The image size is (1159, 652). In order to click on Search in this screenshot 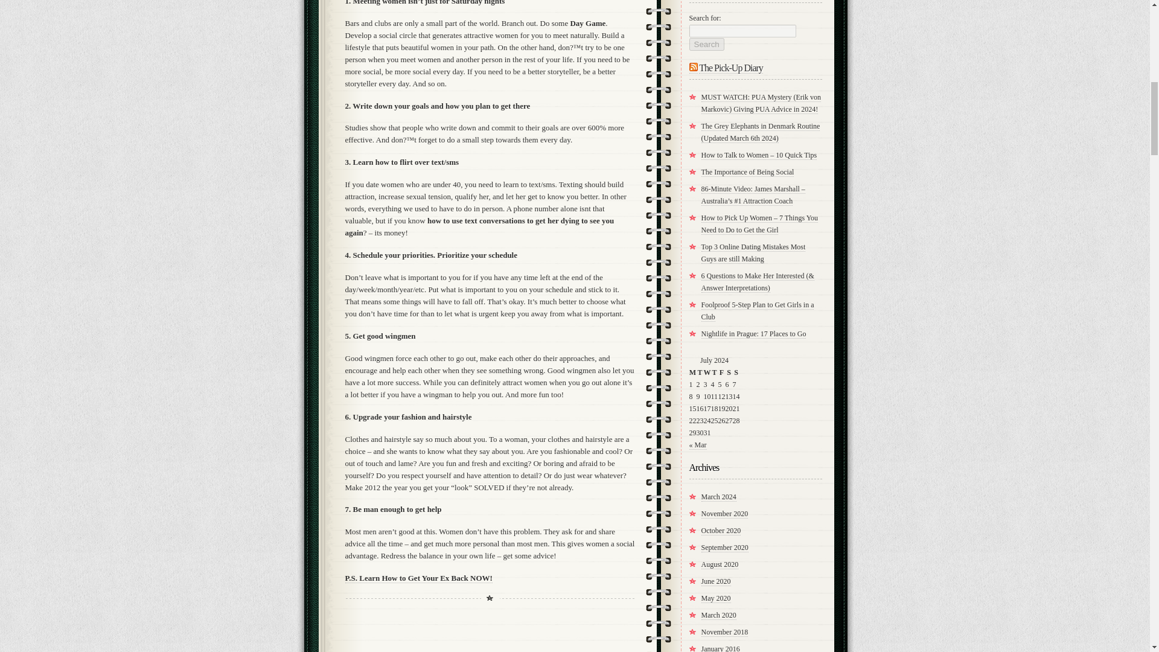, I will do `click(707, 44)`.